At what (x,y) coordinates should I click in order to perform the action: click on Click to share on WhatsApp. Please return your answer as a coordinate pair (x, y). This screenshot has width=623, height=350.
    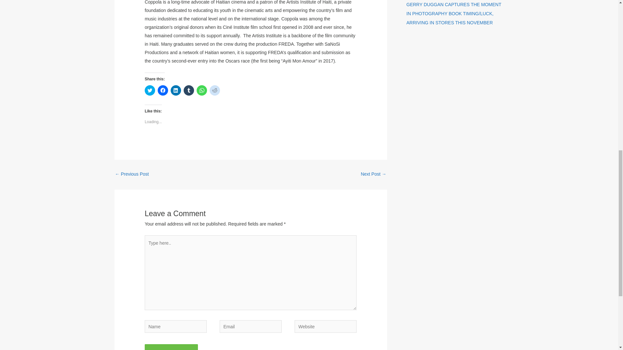
    Looking at the image, I should click on (202, 90).